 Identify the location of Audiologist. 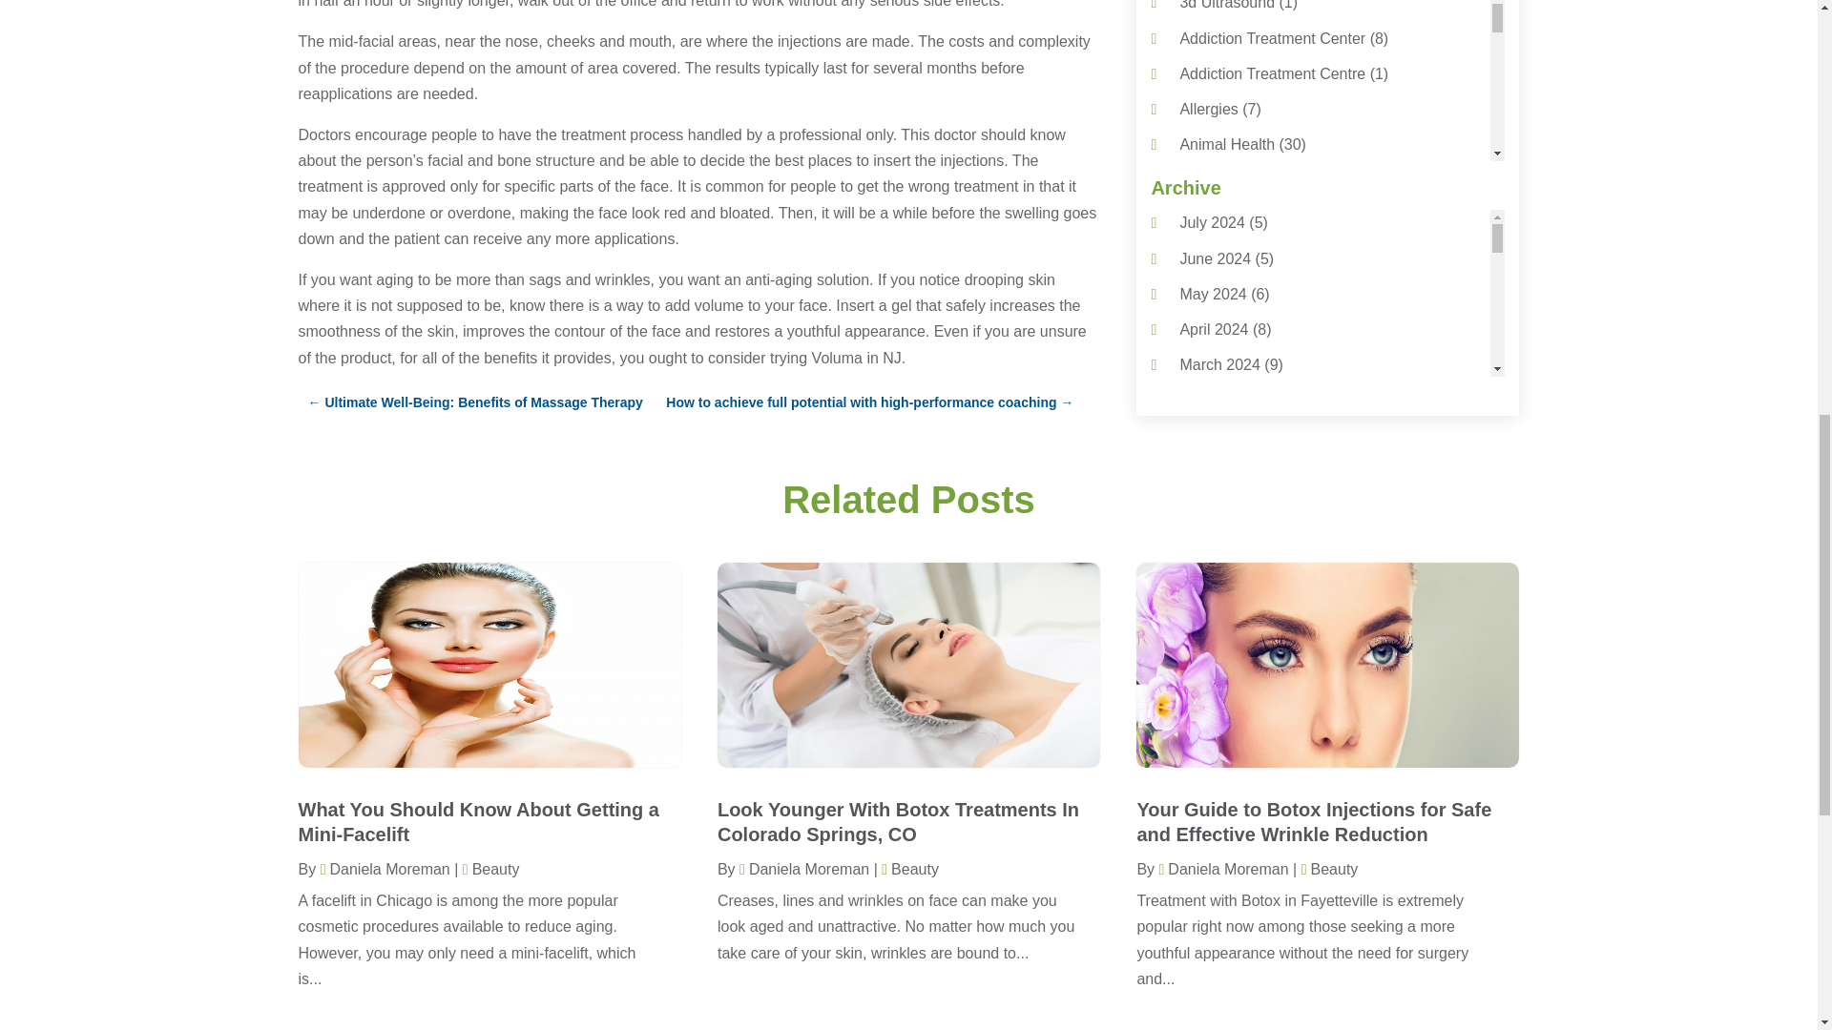
(1216, 286).